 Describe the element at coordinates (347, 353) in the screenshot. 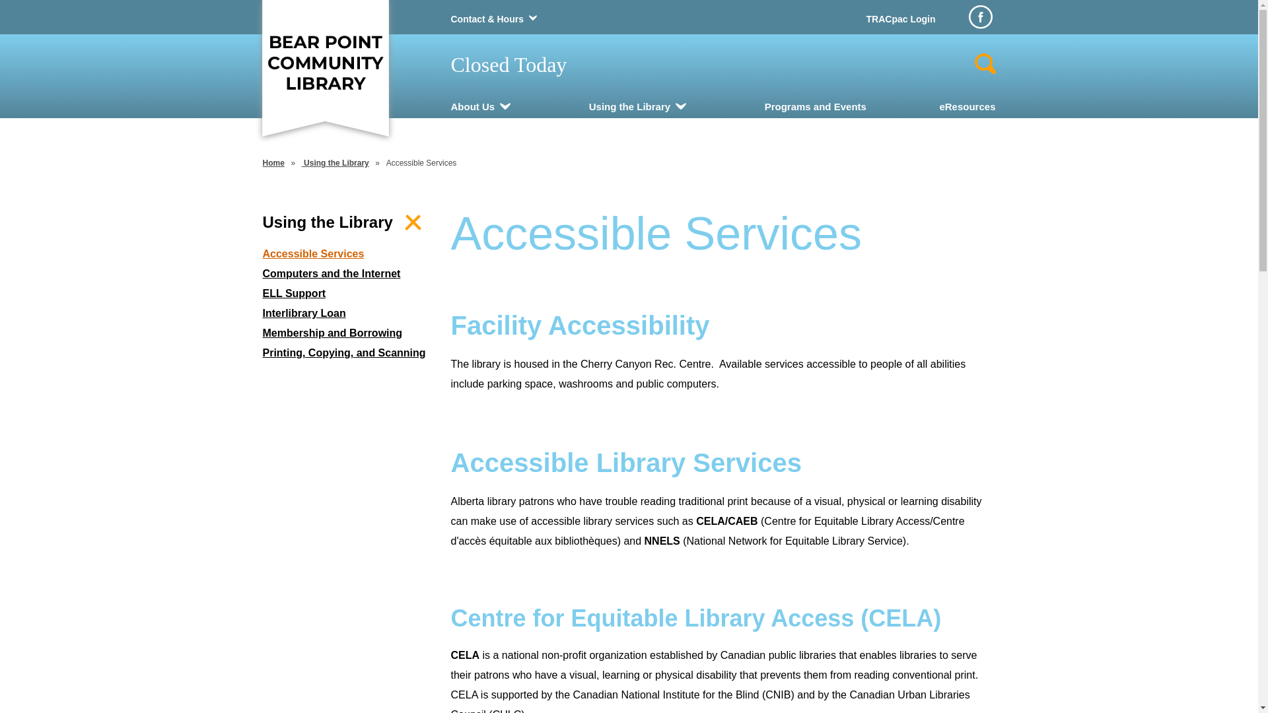

I see `Printing, Copying, and Scanning` at that location.